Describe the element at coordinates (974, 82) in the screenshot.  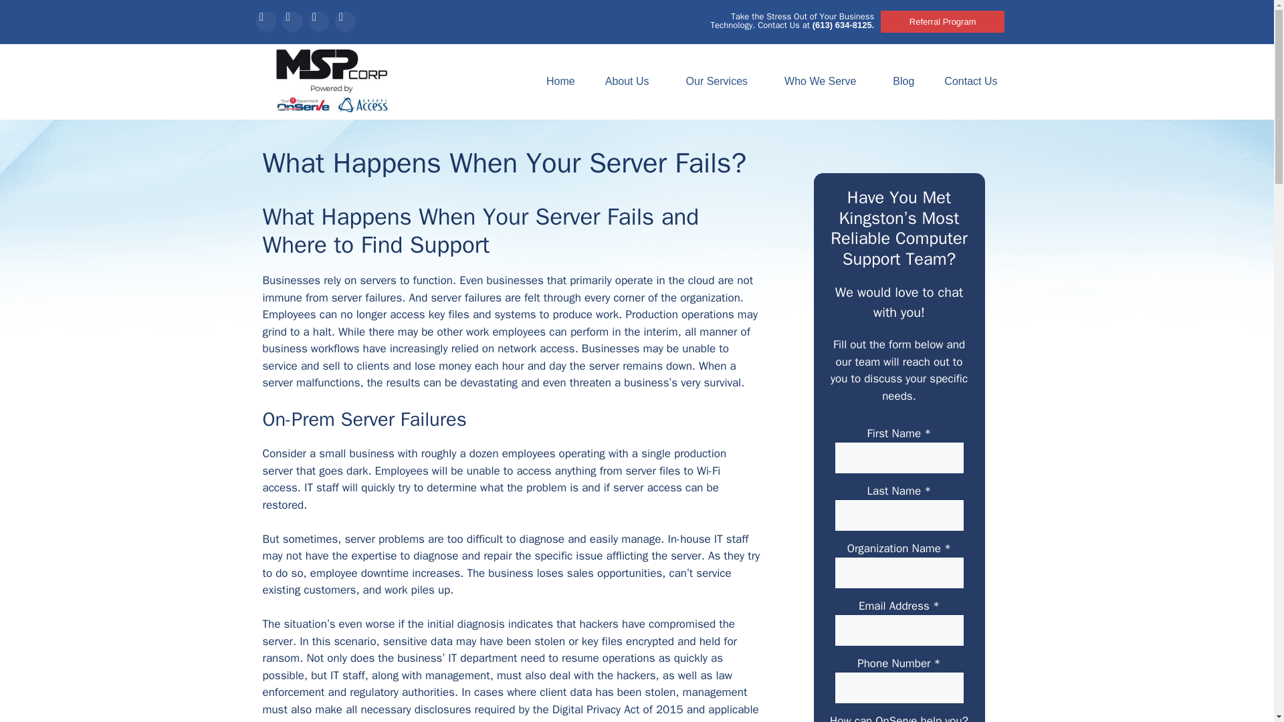
I see `Contact Us` at that location.